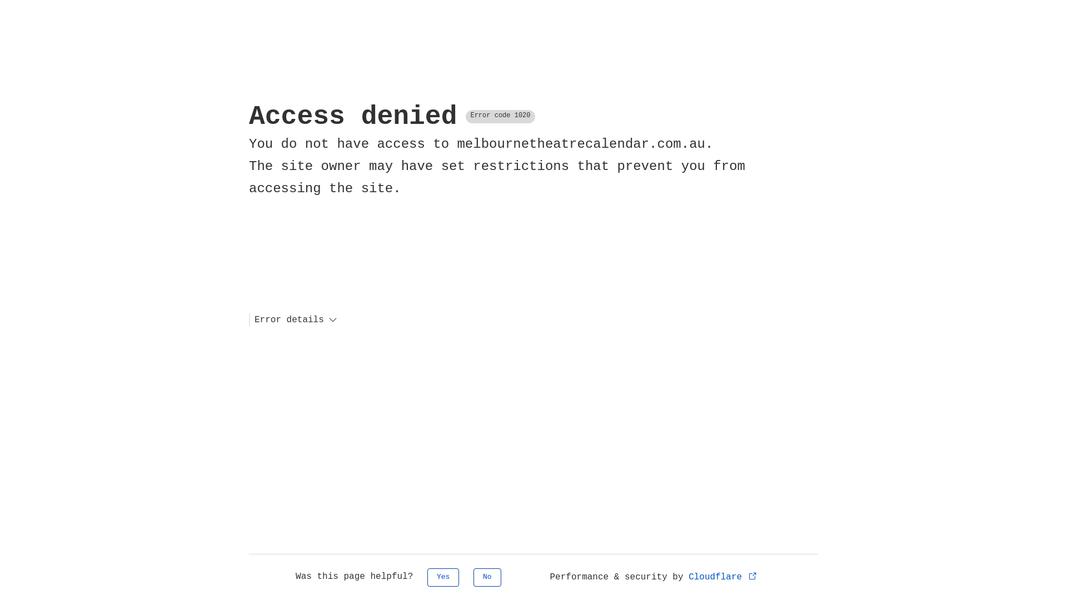  What do you see at coordinates (443, 578) in the screenshot?
I see `Yes` at bounding box center [443, 578].